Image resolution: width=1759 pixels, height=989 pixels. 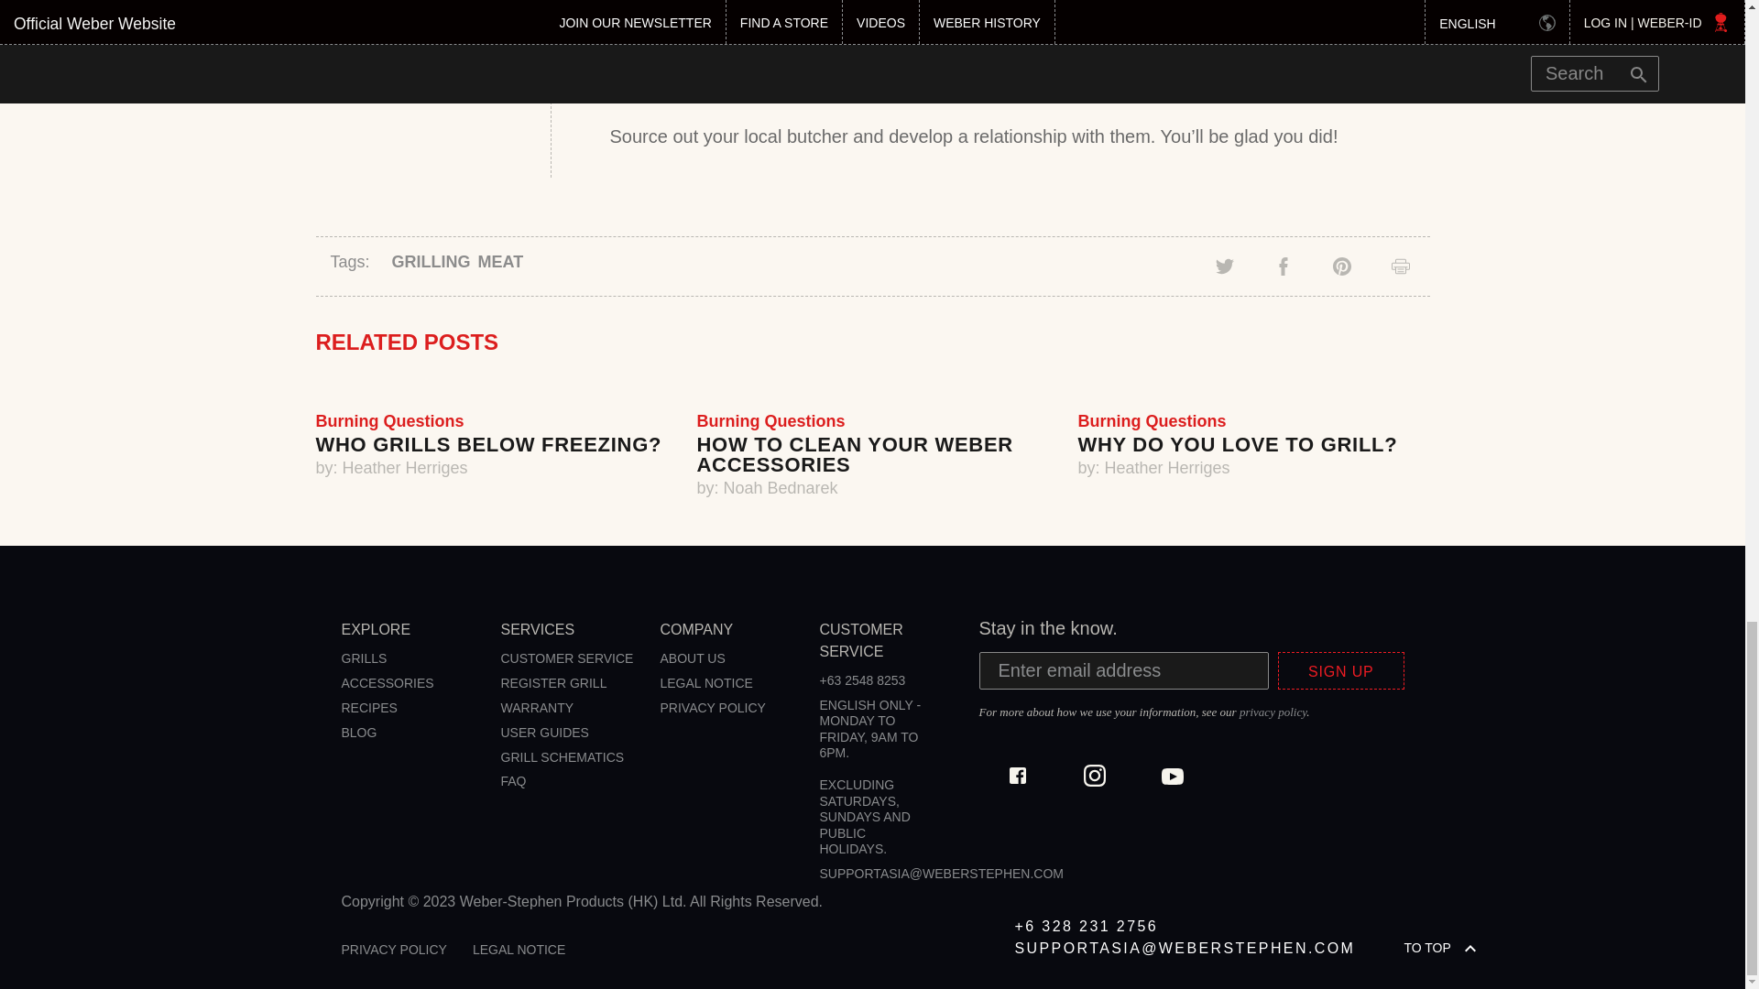 I want to click on TO TOP, so click(x=1495, y=947).